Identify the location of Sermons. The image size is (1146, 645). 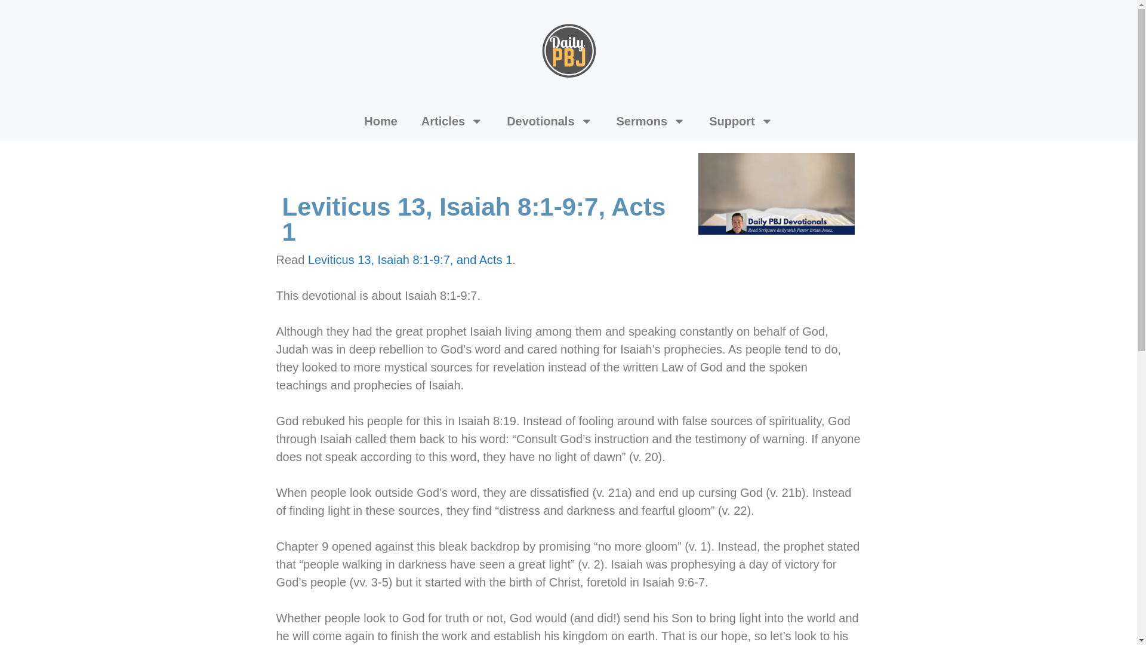
(651, 121).